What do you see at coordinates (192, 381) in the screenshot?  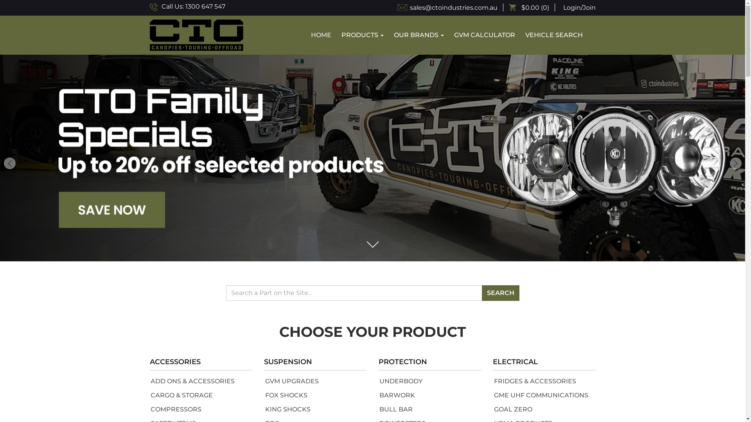 I see `ADD ONS & ACCESSORIES` at bounding box center [192, 381].